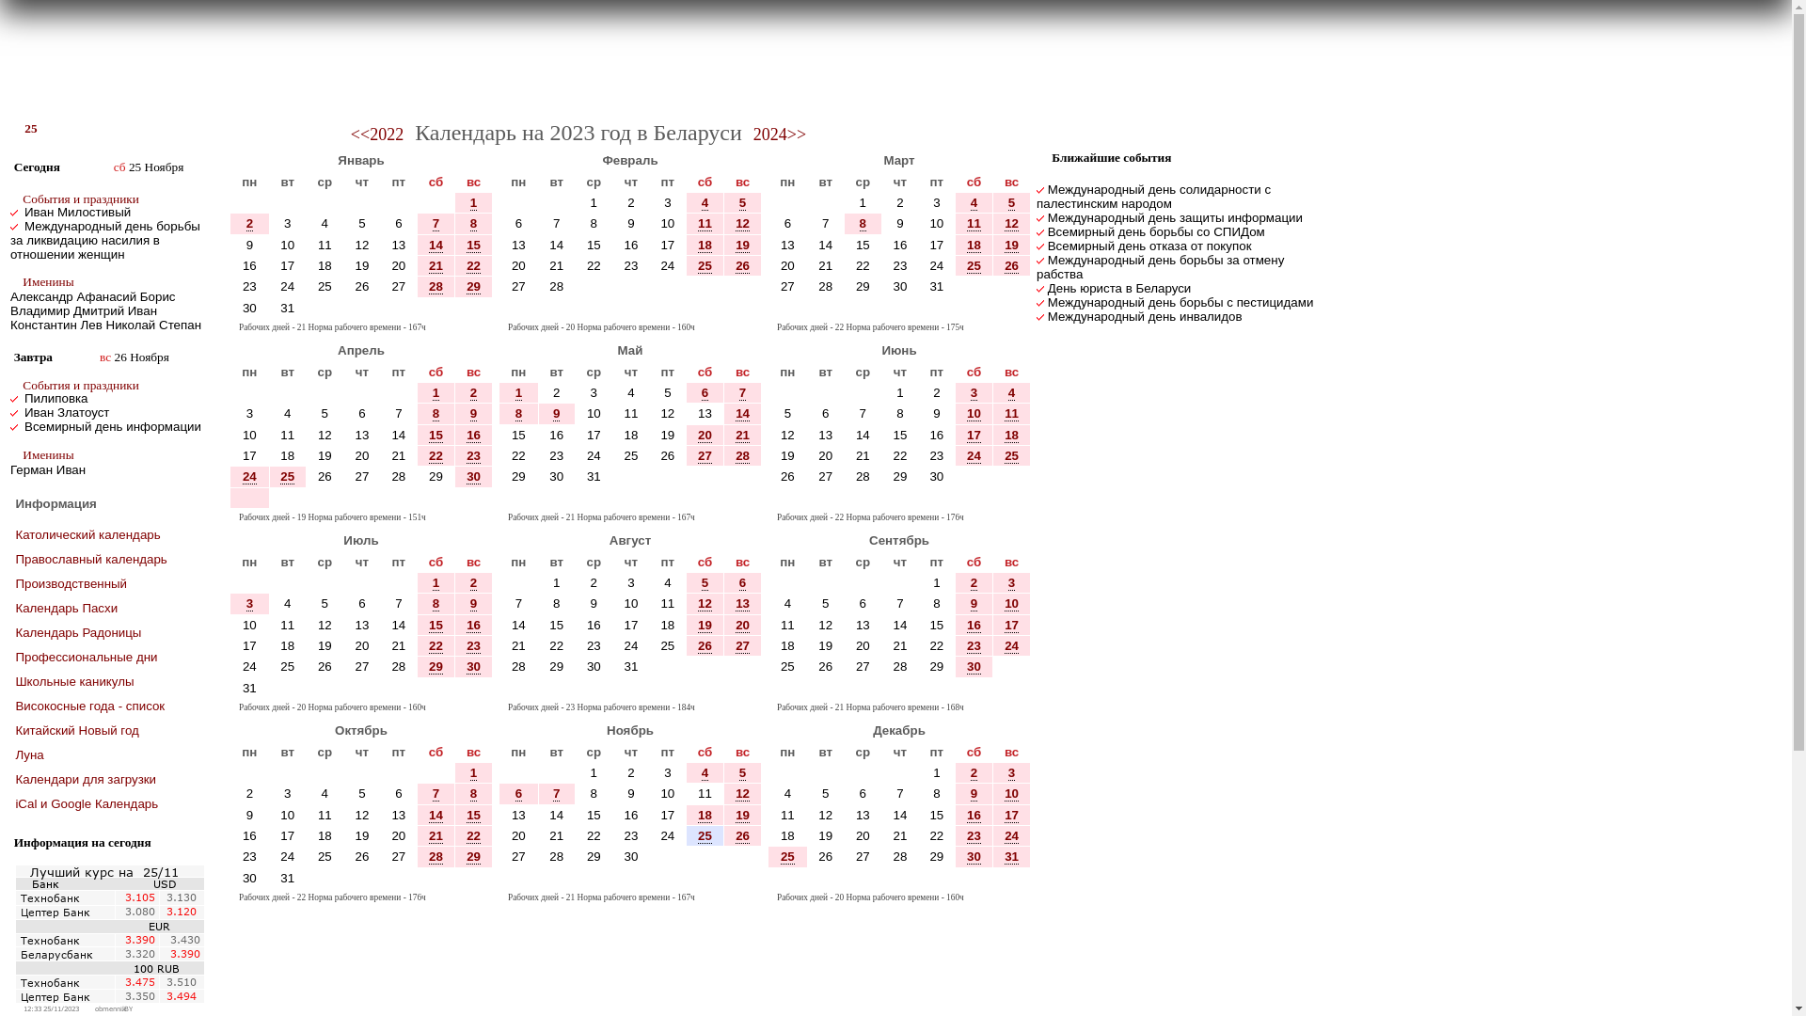 Image resolution: width=1806 pixels, height=1016 pixels. Describe the element at coordinates (1012, 856) in the screenshot. I see `31` at that location.